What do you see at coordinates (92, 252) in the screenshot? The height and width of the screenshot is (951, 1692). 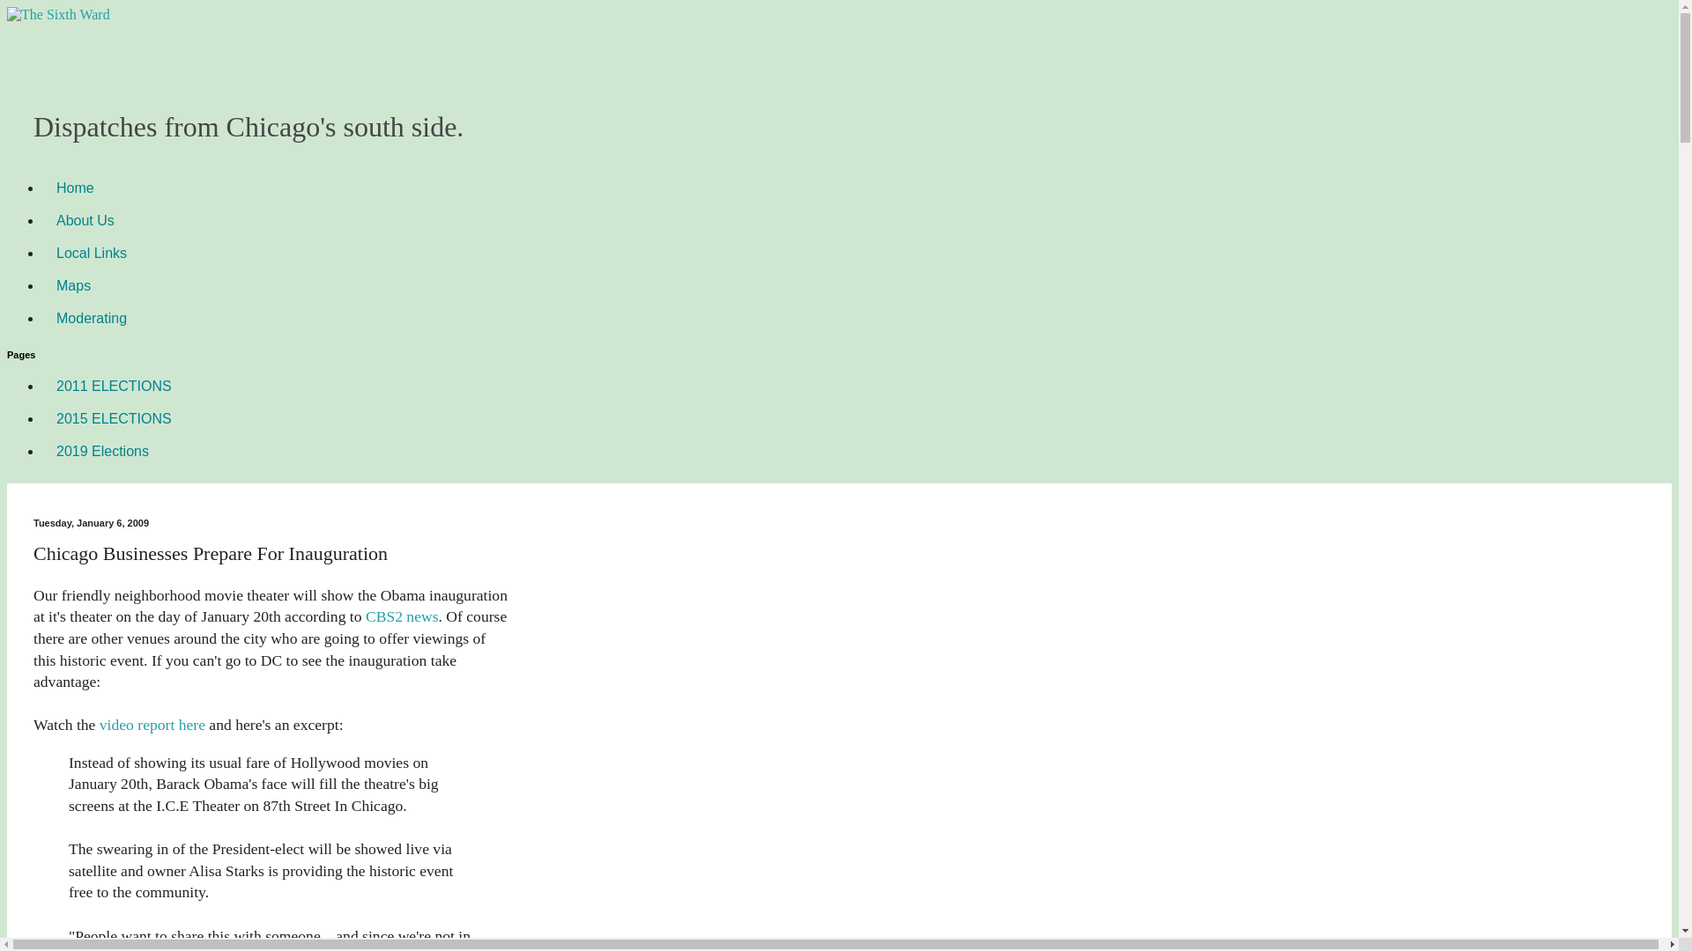 I see `Local Links` at bounding box center [92, 252].